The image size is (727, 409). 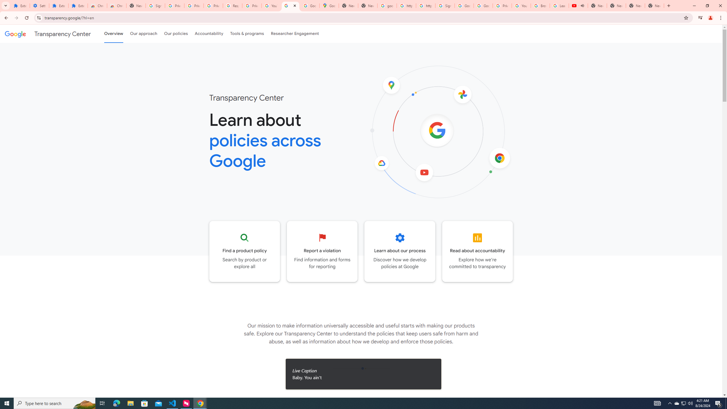 I want to click on https://scholar.google.com/, so click(x=425, y=6).